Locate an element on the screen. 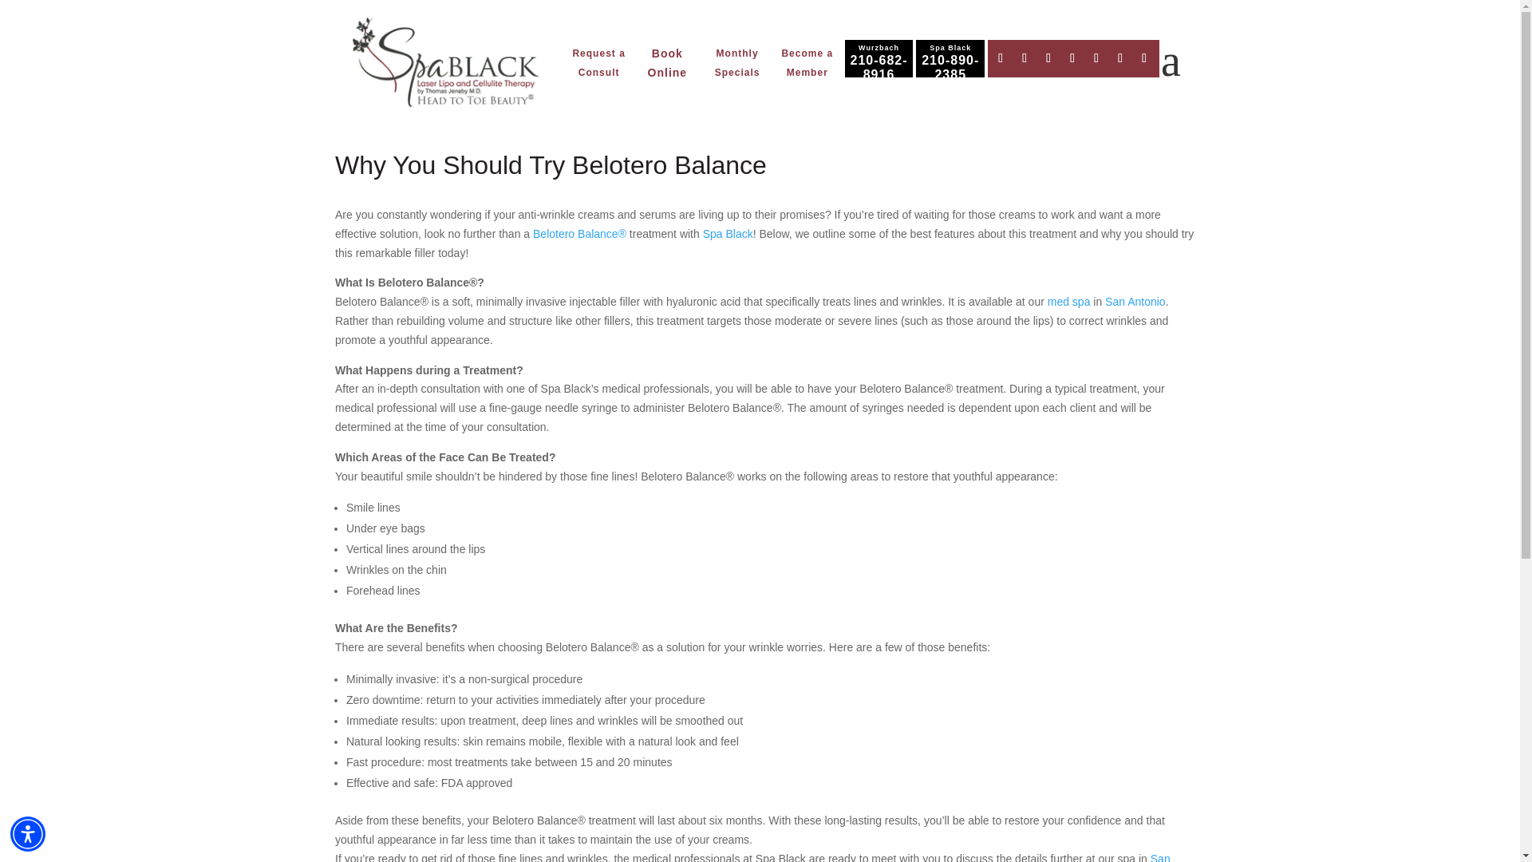 The height and width of the screenshot is (862, 1532). Follow on X is located at coordinates (1024, 57).